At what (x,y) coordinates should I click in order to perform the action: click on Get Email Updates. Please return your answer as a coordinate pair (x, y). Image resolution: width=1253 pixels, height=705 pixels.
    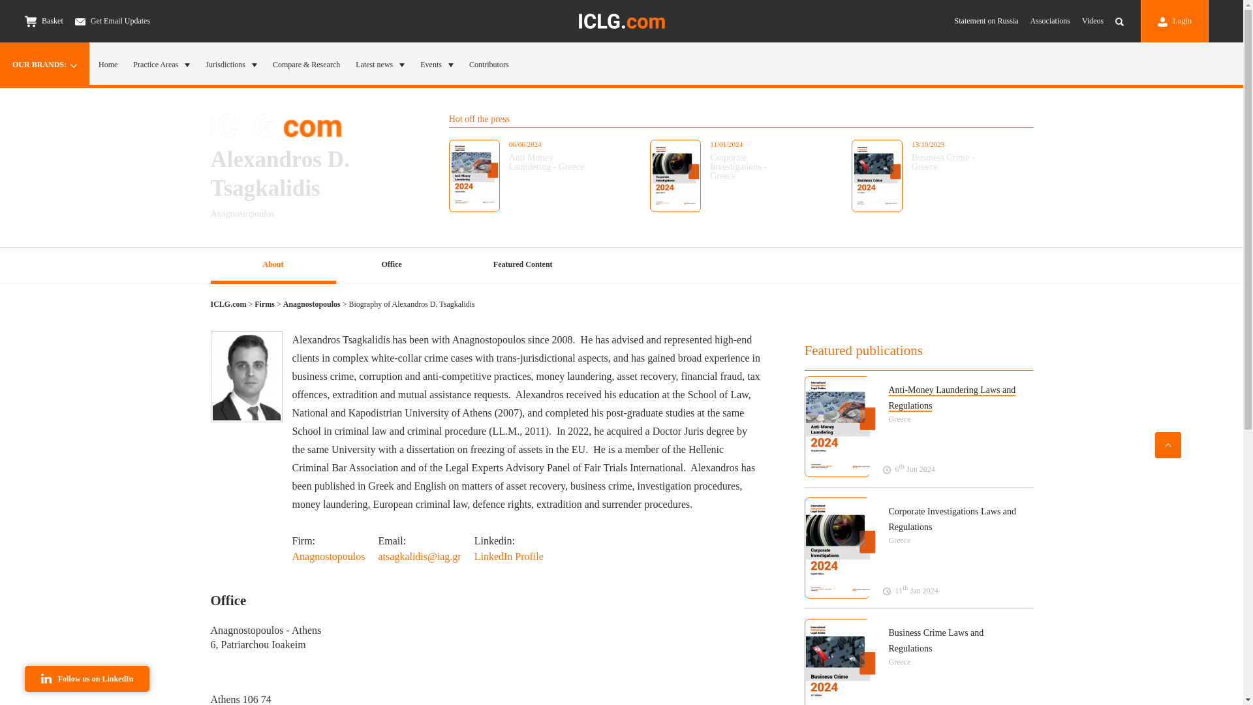
    Looking at the image, I should click on (112, 21).